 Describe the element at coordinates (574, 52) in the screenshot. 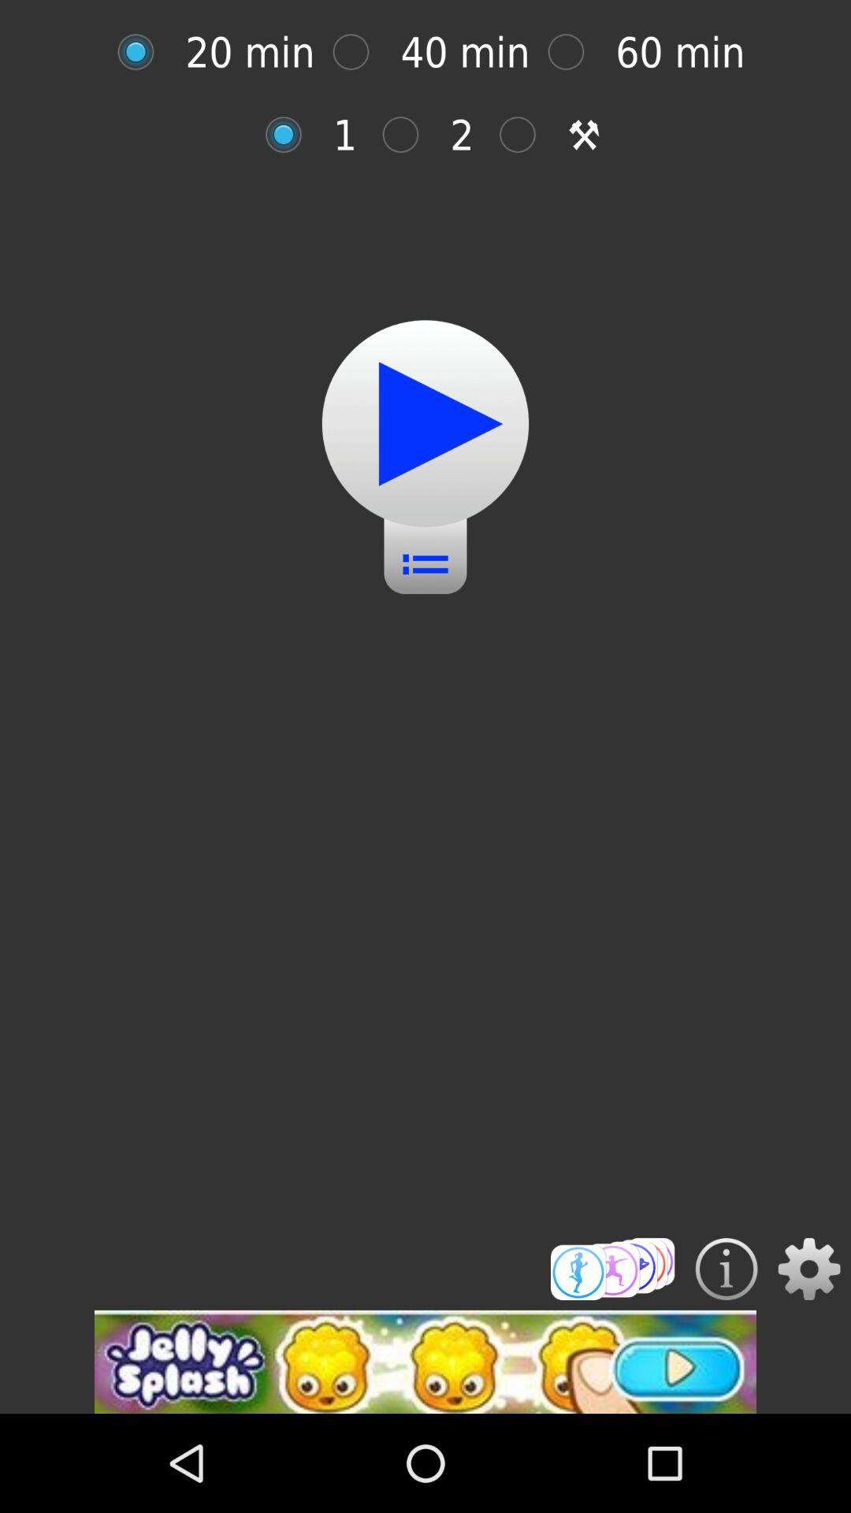

I see `select 60 minute workout` at that location.